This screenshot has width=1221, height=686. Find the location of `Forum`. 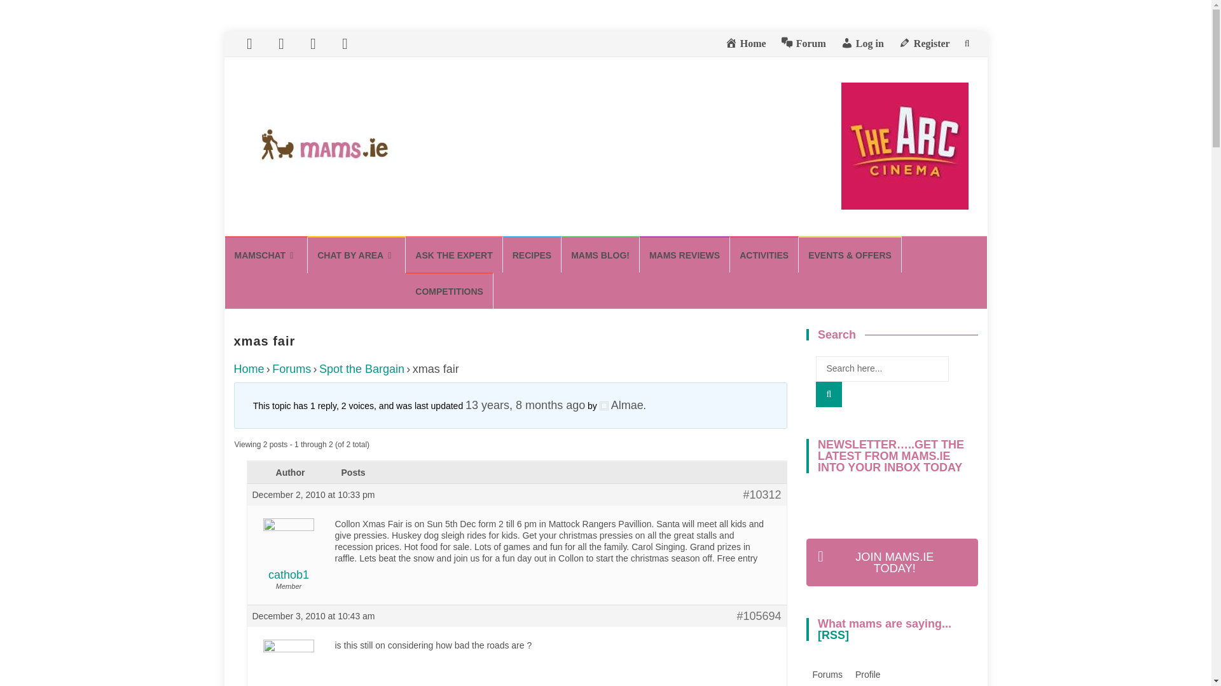

Forum is located at coordinates (804, 43).